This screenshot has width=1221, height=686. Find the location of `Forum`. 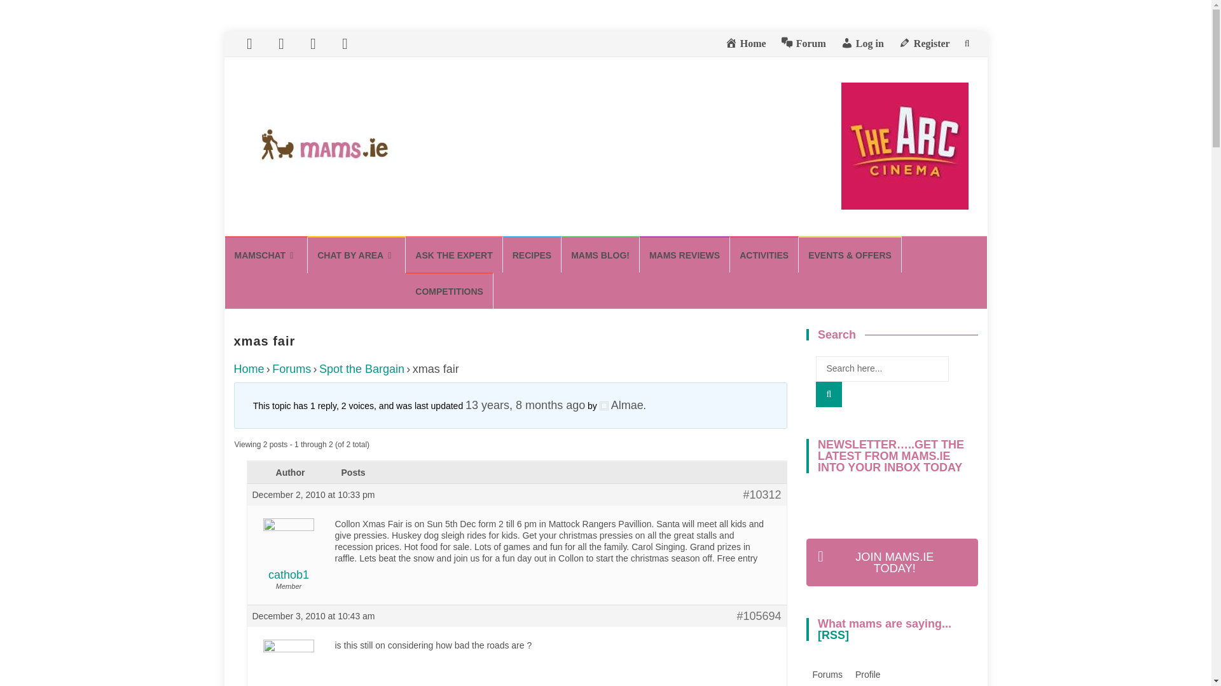

Forum is located at coordinates (804, 43).